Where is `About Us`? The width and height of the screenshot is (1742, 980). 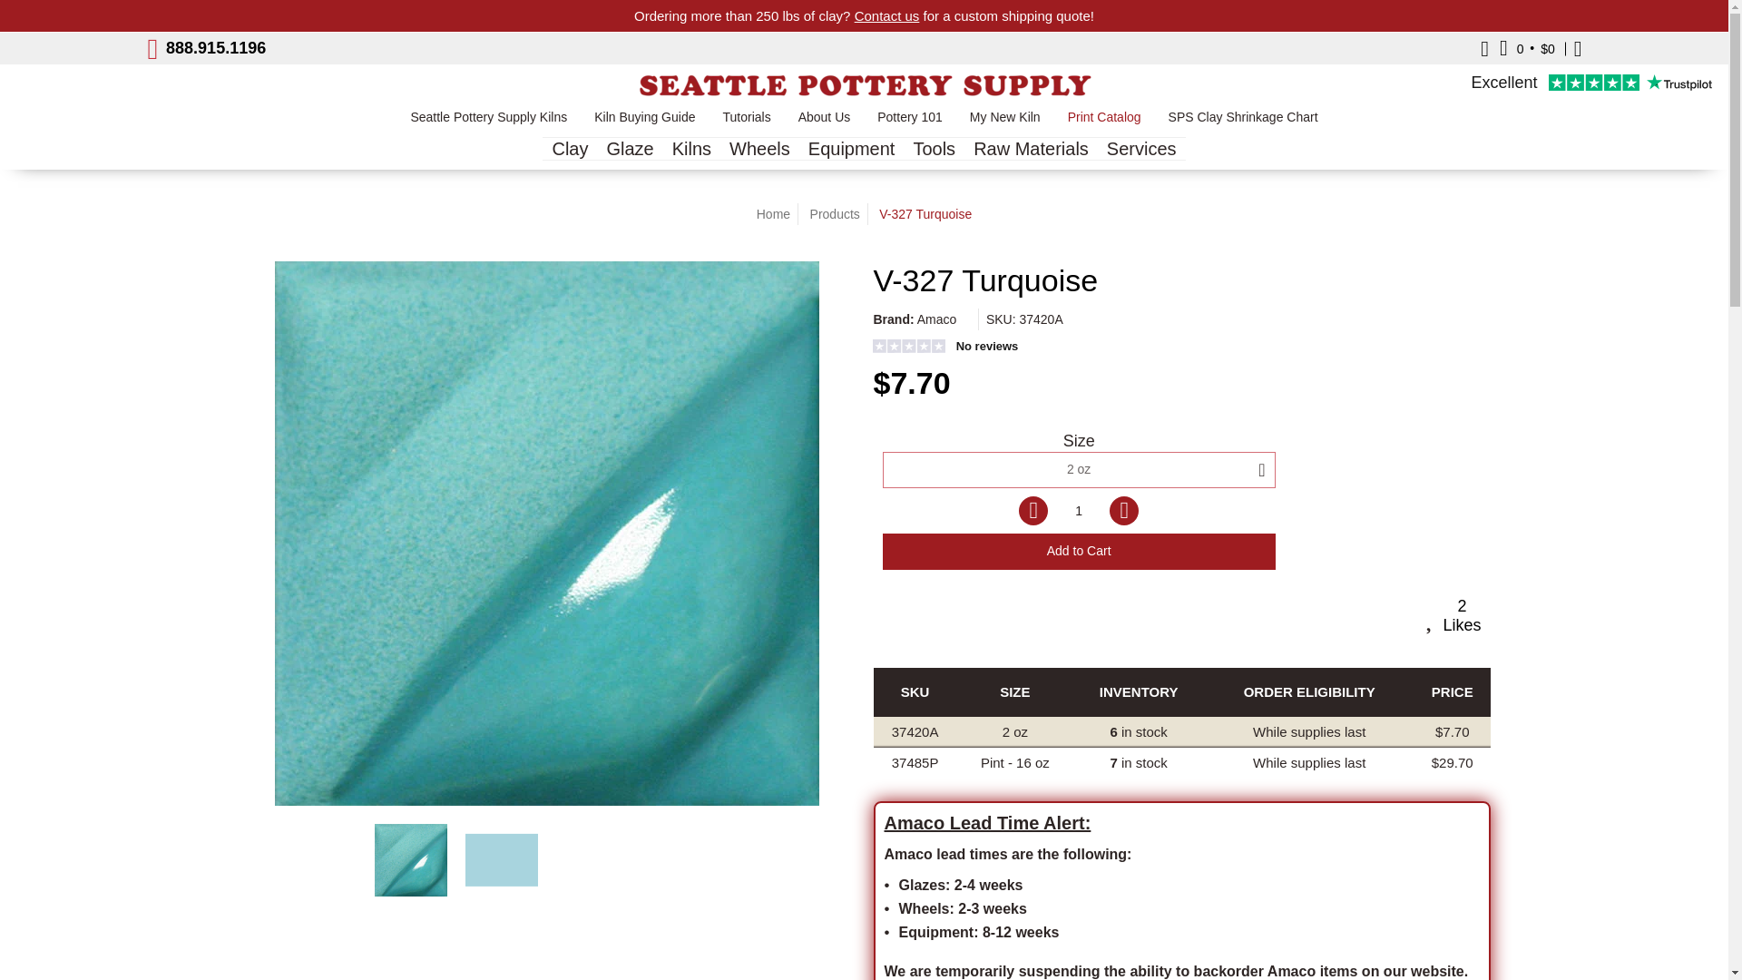 About Us is located at coordinates (824, 122).